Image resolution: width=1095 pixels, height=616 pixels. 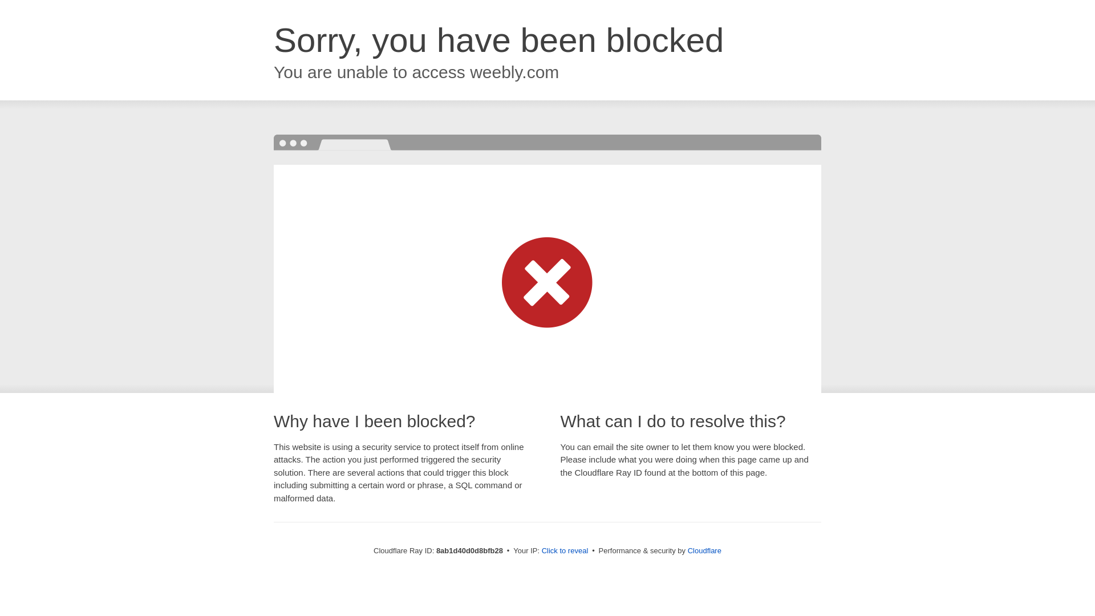 I want to click on Click to reveal, so click(x=565, y=551).